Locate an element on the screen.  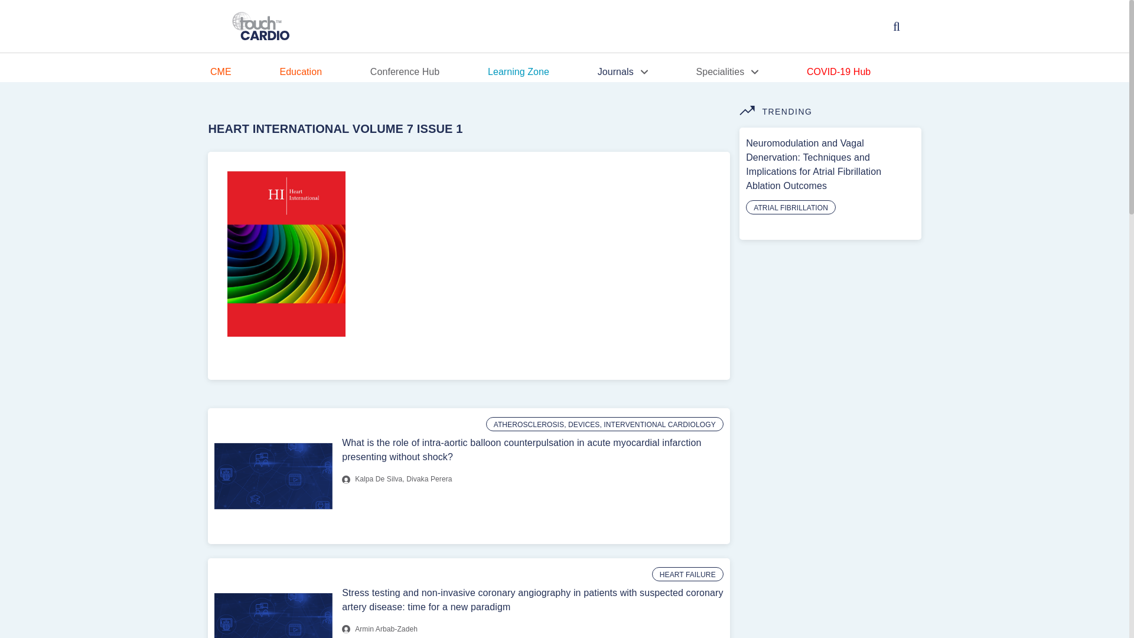
Journals is located at coordinates (646, 72).